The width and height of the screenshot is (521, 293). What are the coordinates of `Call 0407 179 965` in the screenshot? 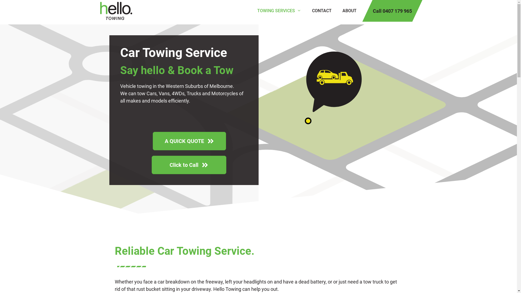 It's located at (392, 11).